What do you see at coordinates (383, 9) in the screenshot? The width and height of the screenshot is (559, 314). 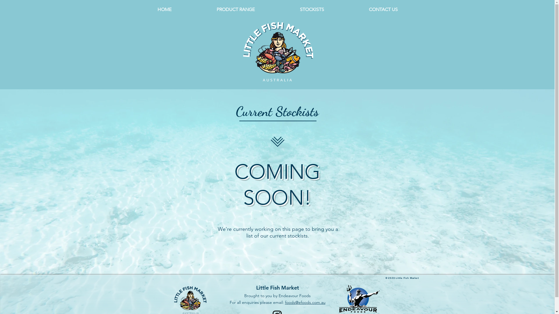 I see `CONTACT US` at bounding box center [383, 9].